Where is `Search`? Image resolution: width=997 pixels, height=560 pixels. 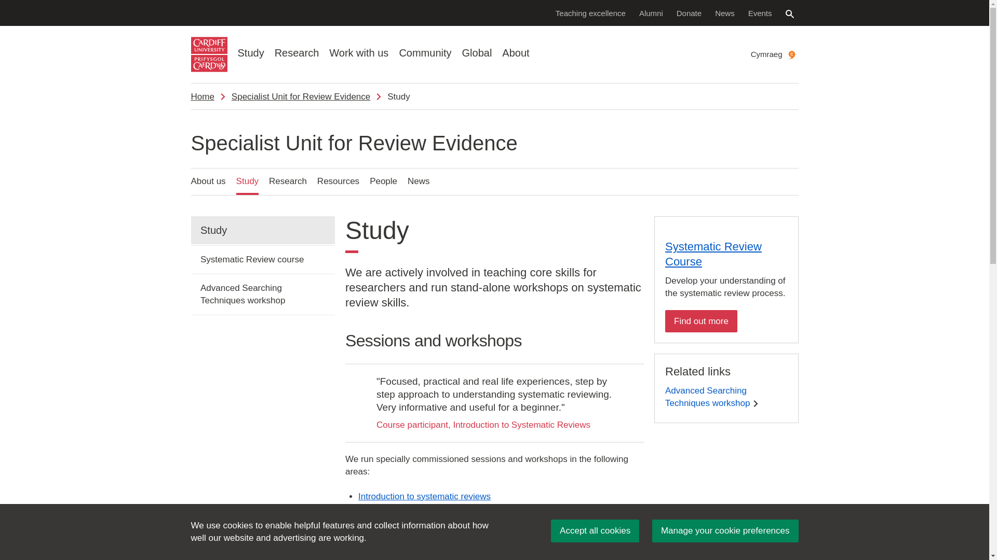 Search is located at coordinates (789, 13).